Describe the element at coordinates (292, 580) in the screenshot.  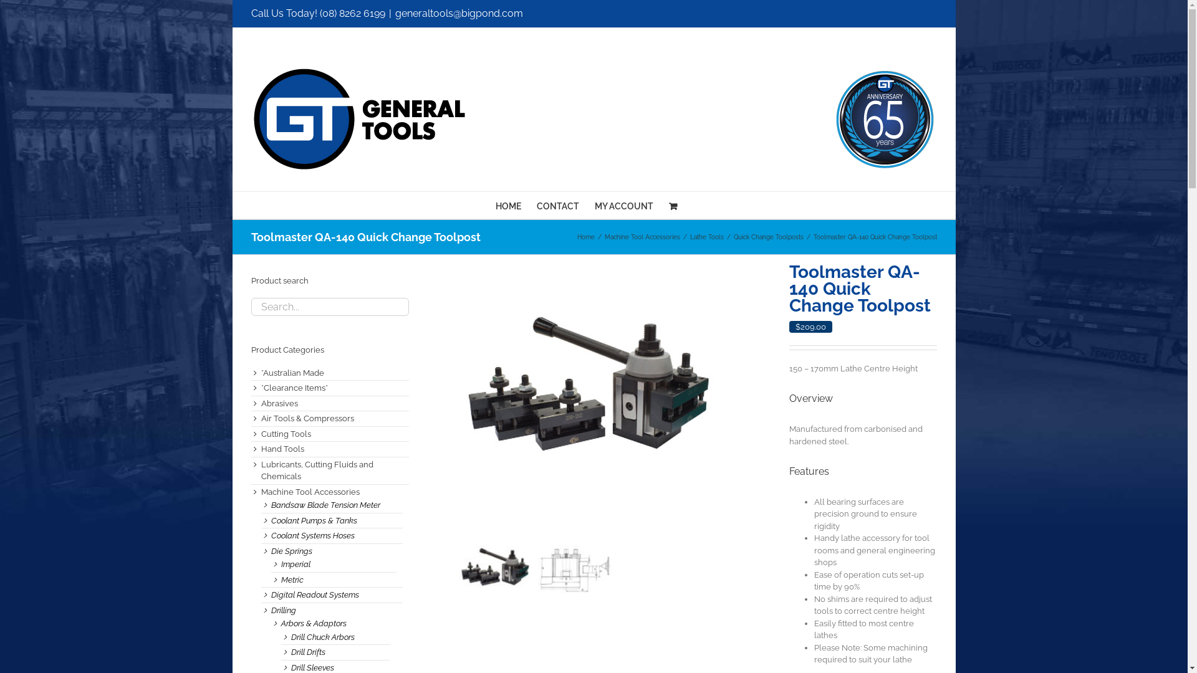
I see `Metric` at that location.